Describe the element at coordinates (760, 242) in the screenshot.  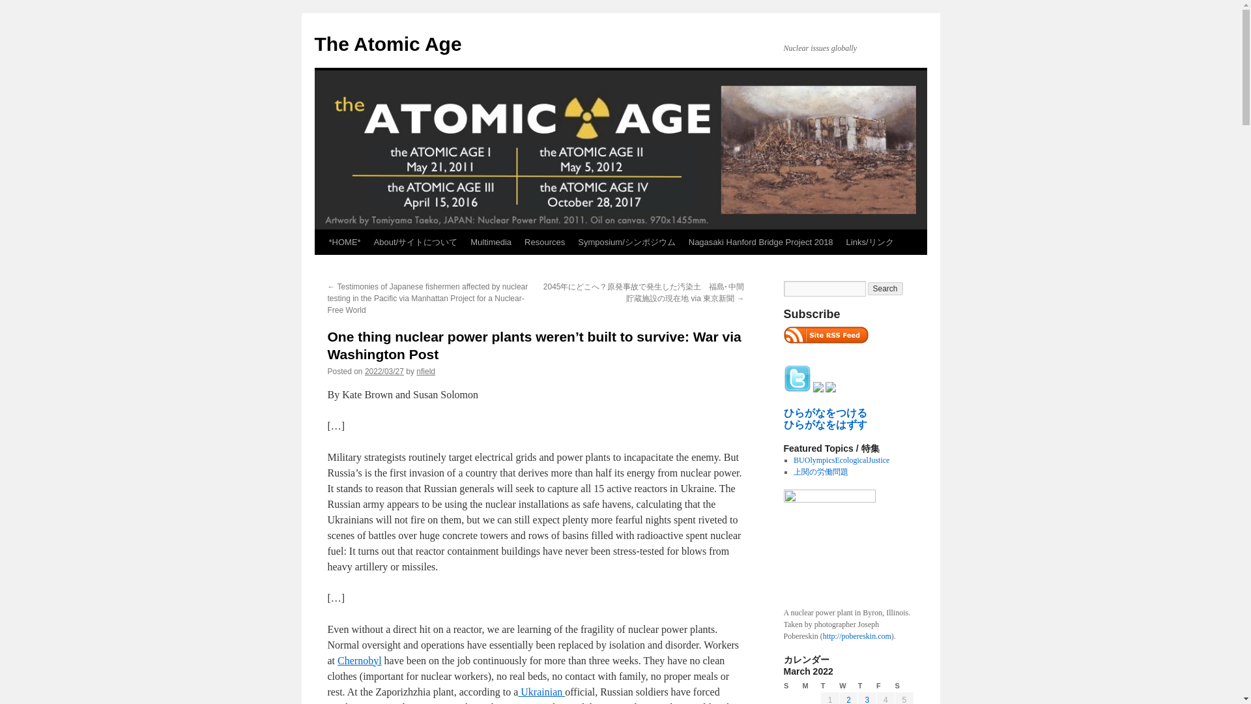
I see `Nagasaki Hanford Bridge Project 2018` at that location.